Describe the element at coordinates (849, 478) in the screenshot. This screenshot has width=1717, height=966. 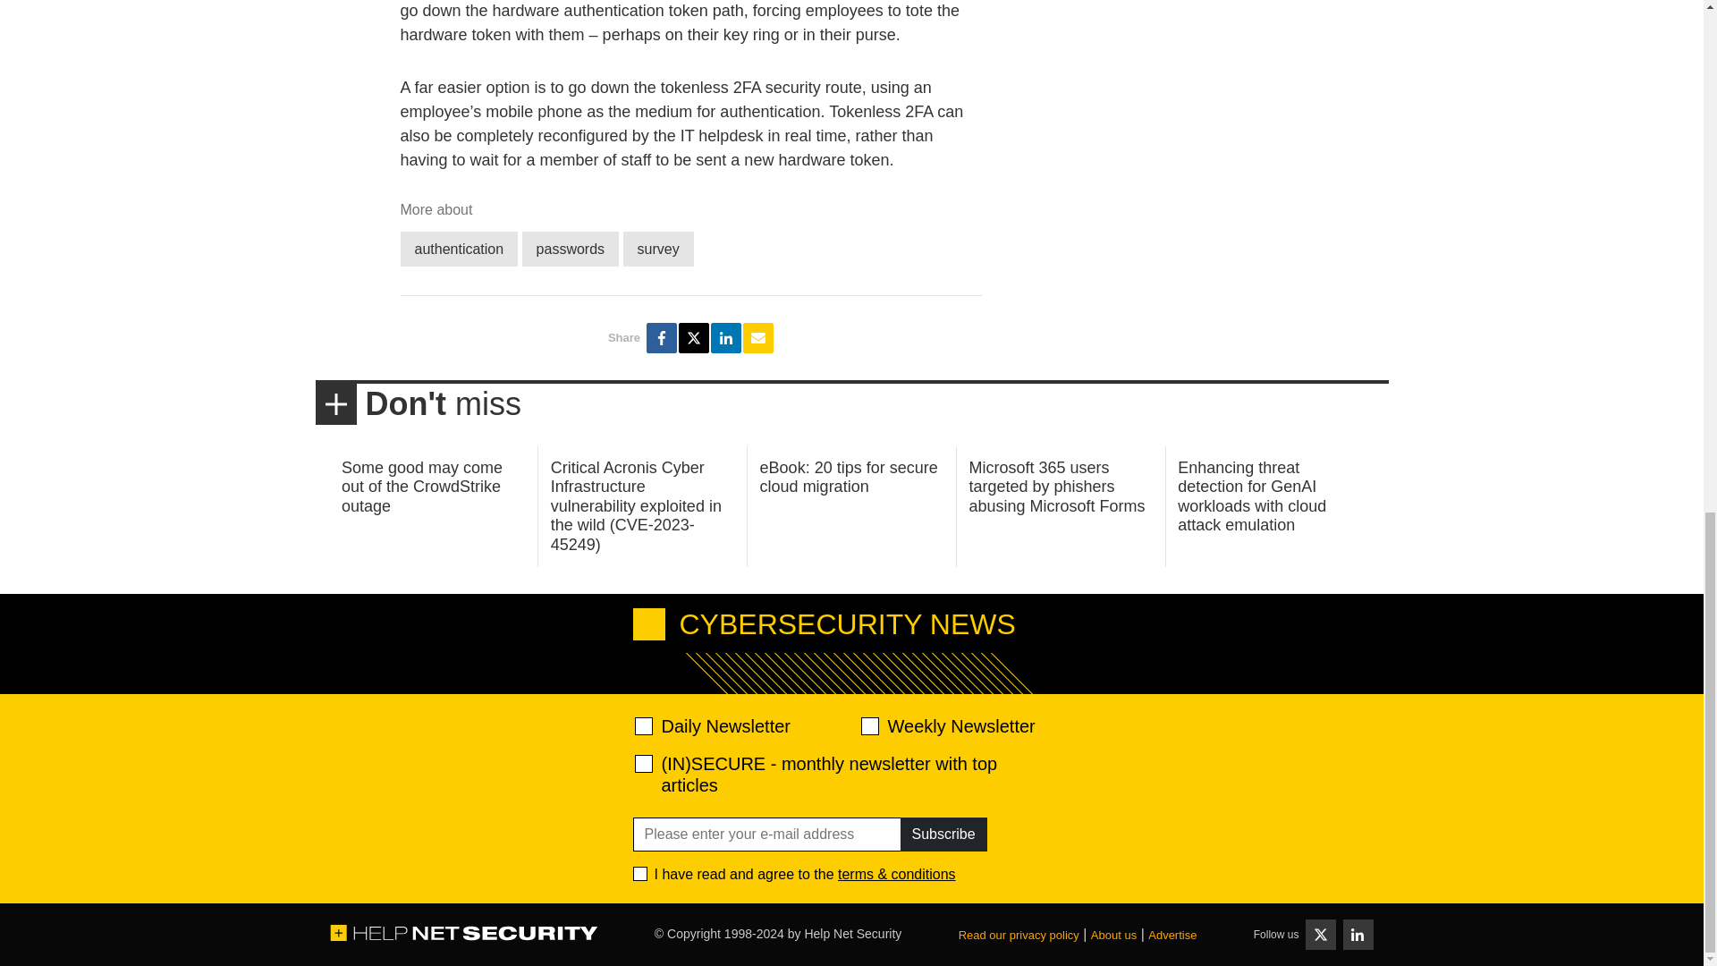
I see `eBook: 20 tips for secure cloud migration` at that location.